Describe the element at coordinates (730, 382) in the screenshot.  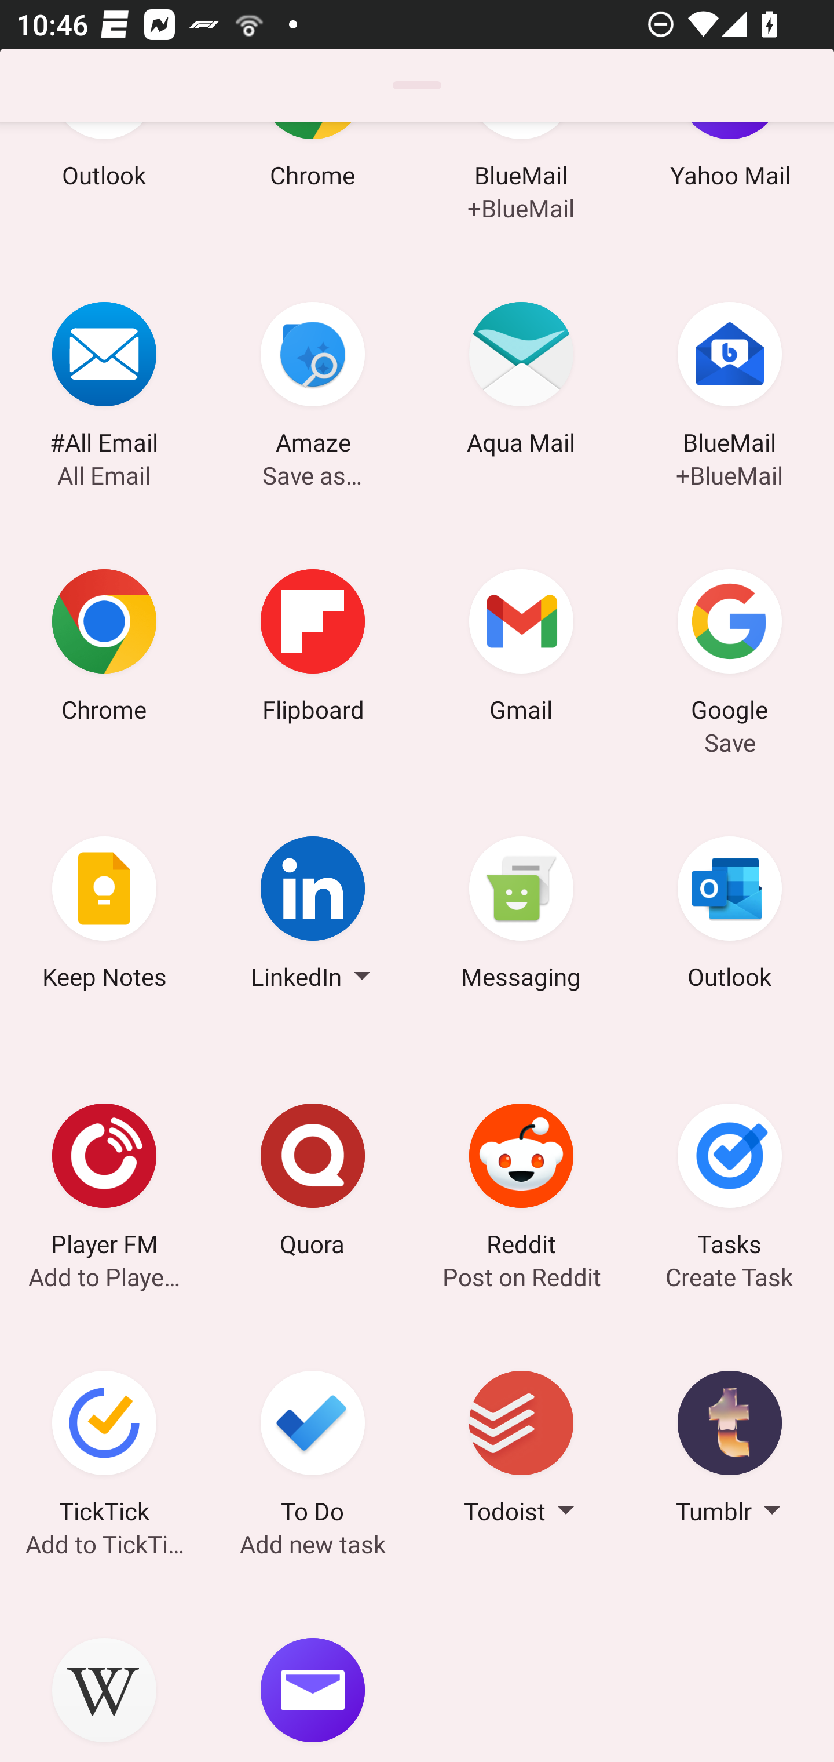
I see `BlueMail +BlueMail` at that location.